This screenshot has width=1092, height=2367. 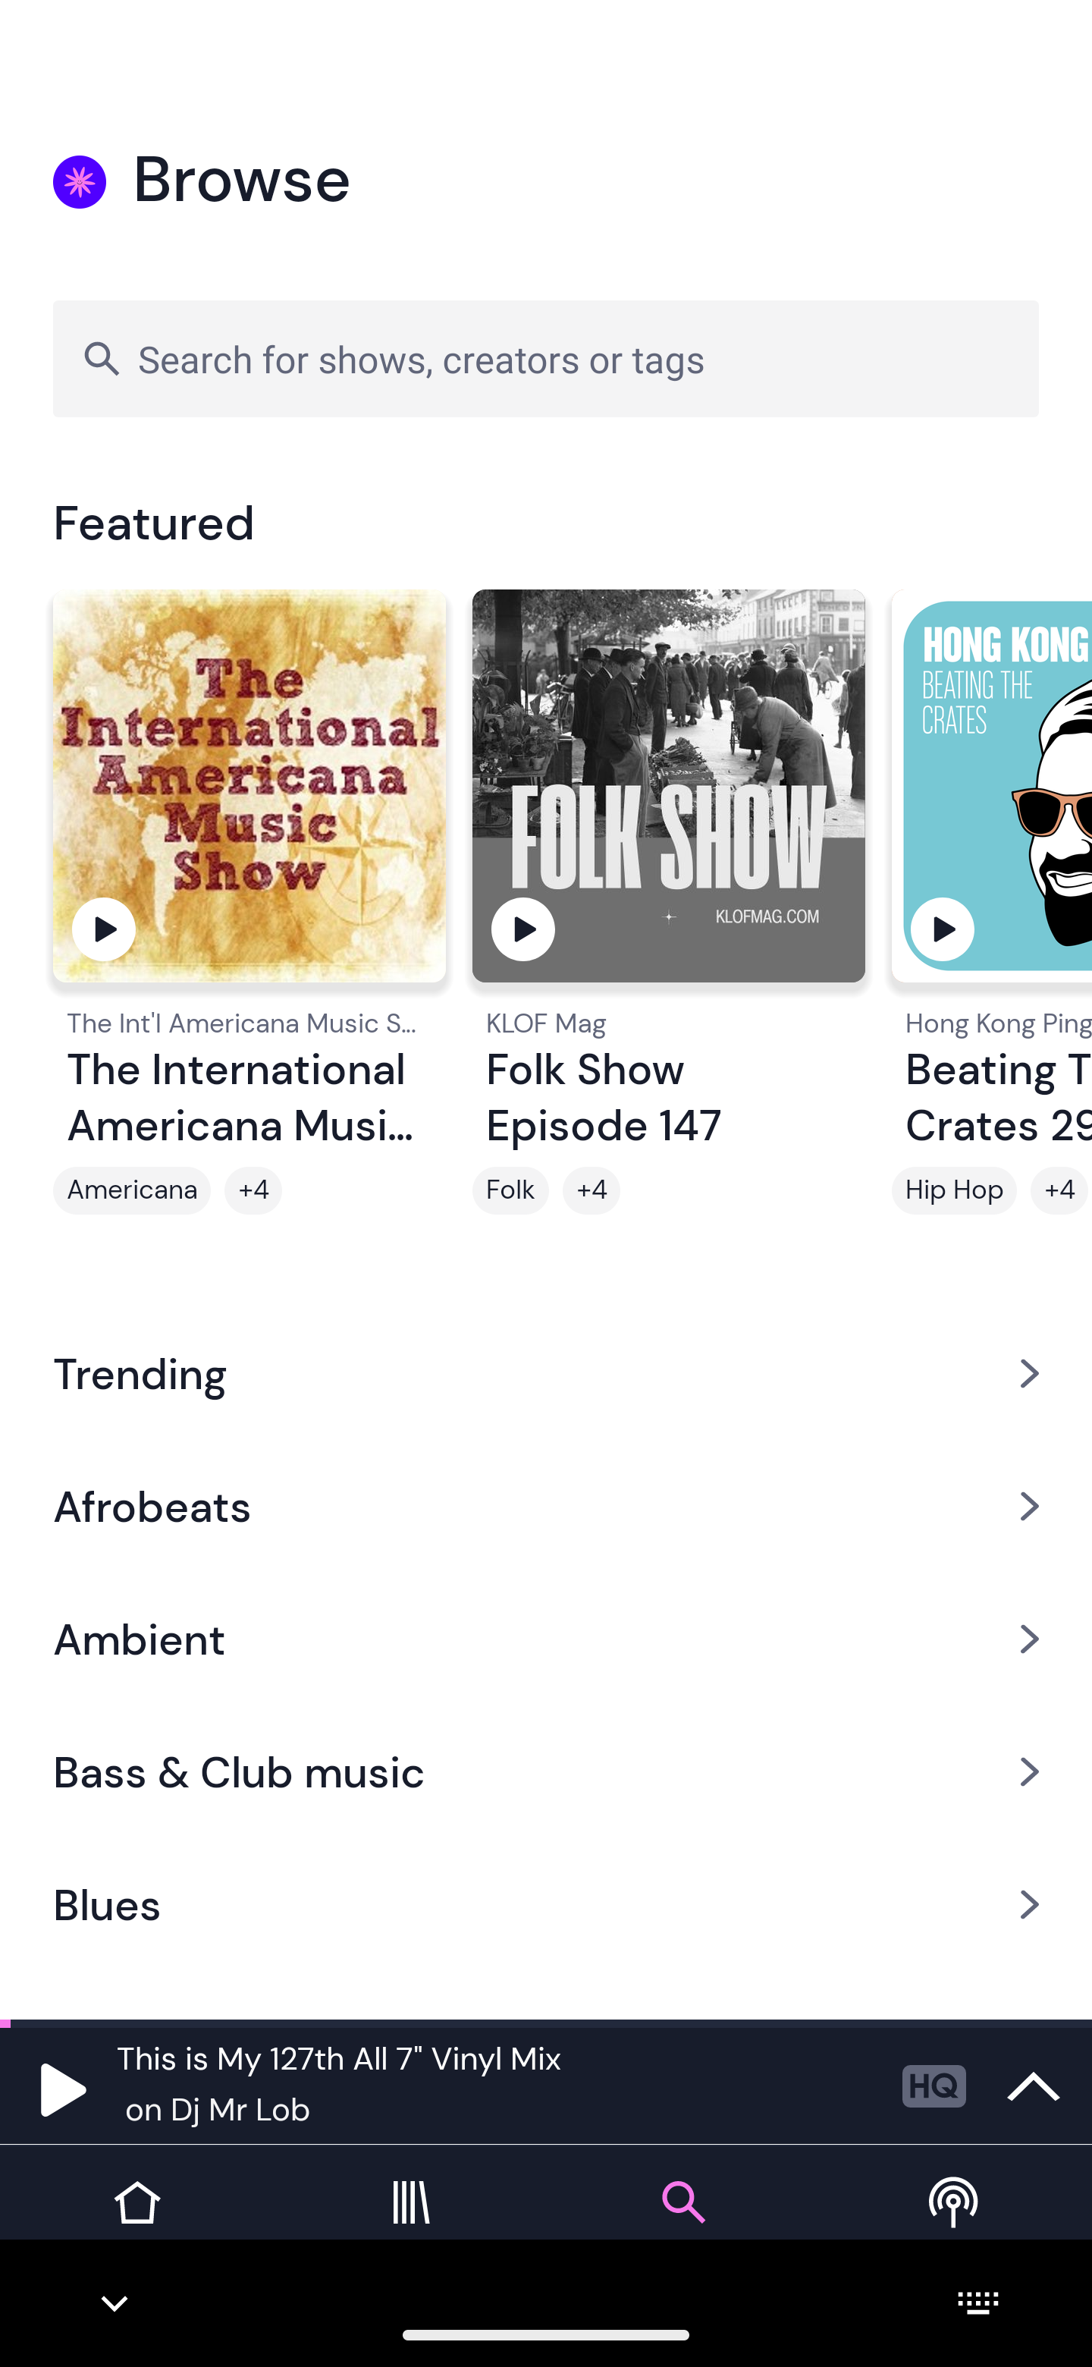 What do you see at coordinates (546, 1772) in the screenshot?
I see `Bass & Club music` at bounding box center [546, 1772].